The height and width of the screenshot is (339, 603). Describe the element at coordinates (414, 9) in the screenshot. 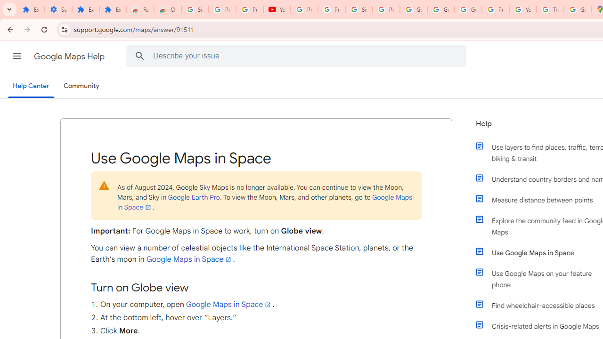

I see `Google Account` at that location.